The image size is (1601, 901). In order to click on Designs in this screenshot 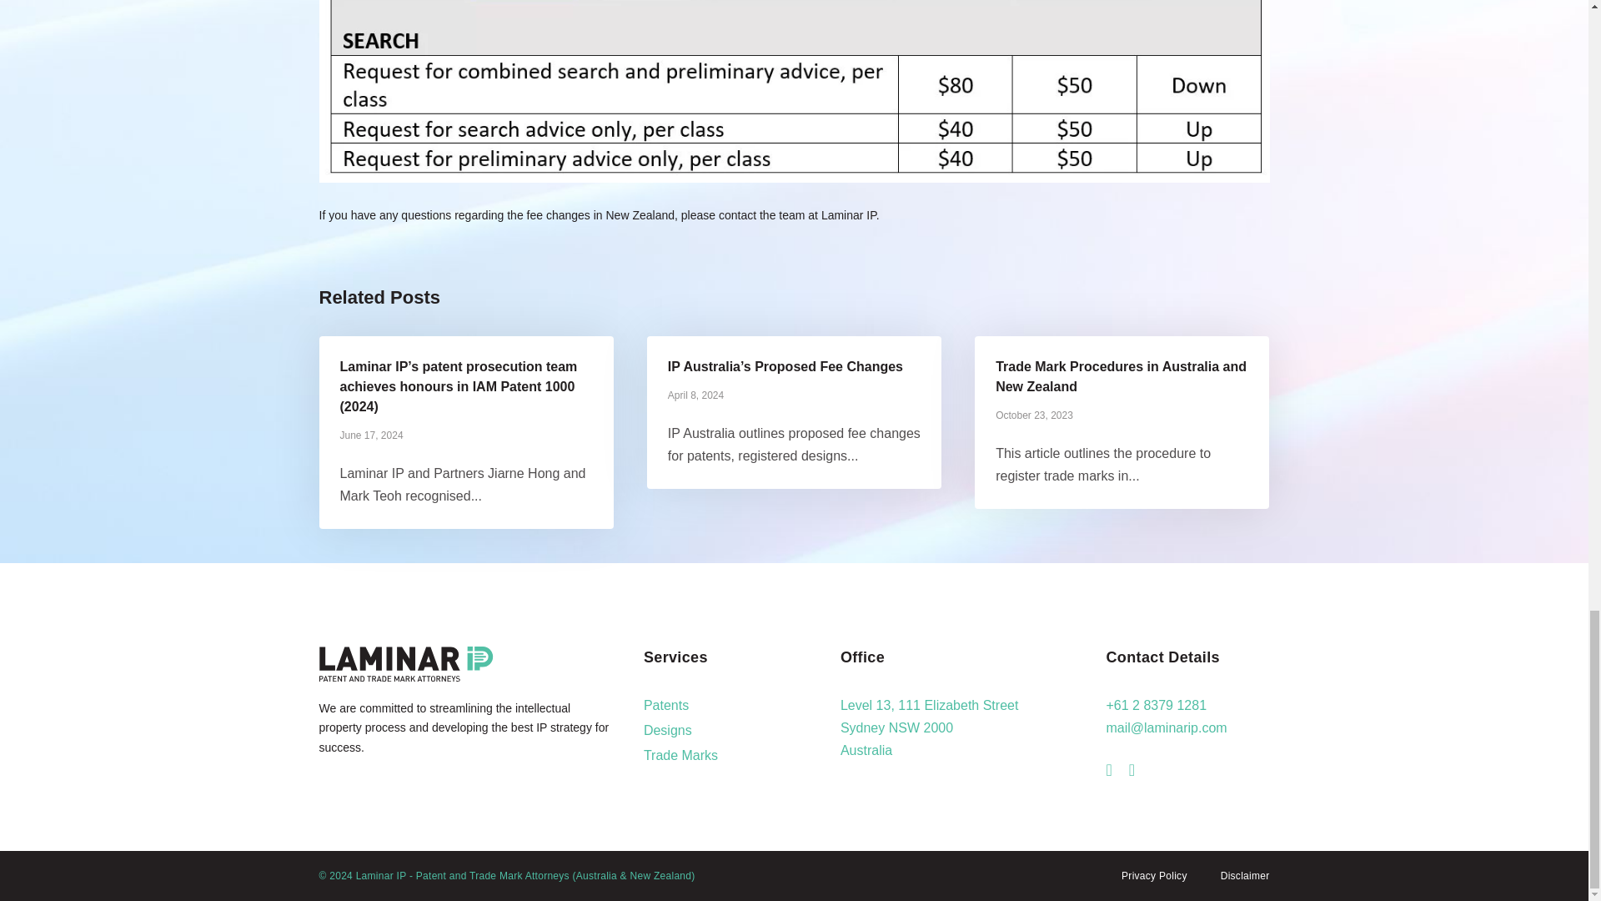, I will do `click(667, 731)`.